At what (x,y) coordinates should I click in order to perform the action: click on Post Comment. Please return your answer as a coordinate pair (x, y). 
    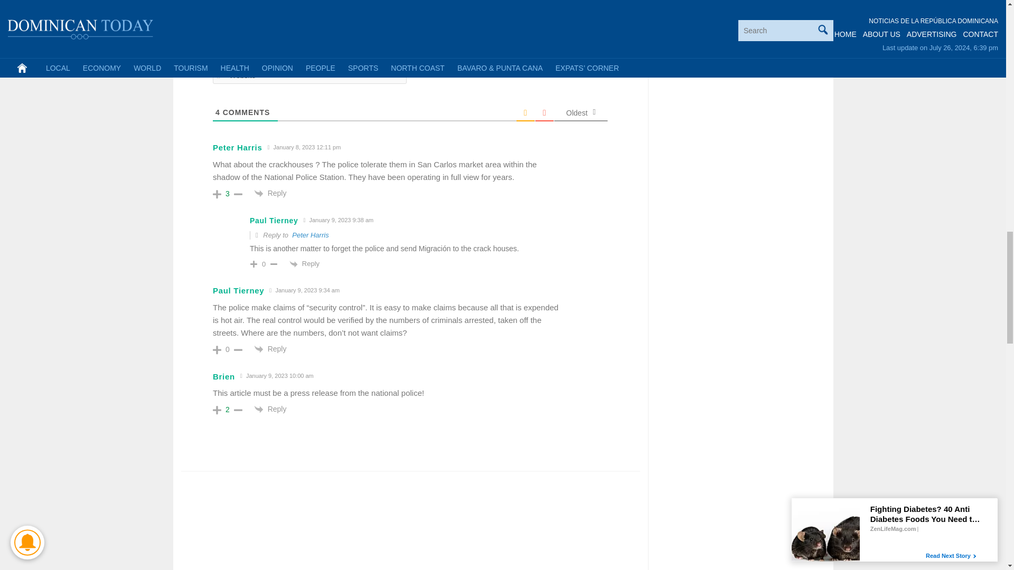
    Looking at the image, I should click on (568, 51).